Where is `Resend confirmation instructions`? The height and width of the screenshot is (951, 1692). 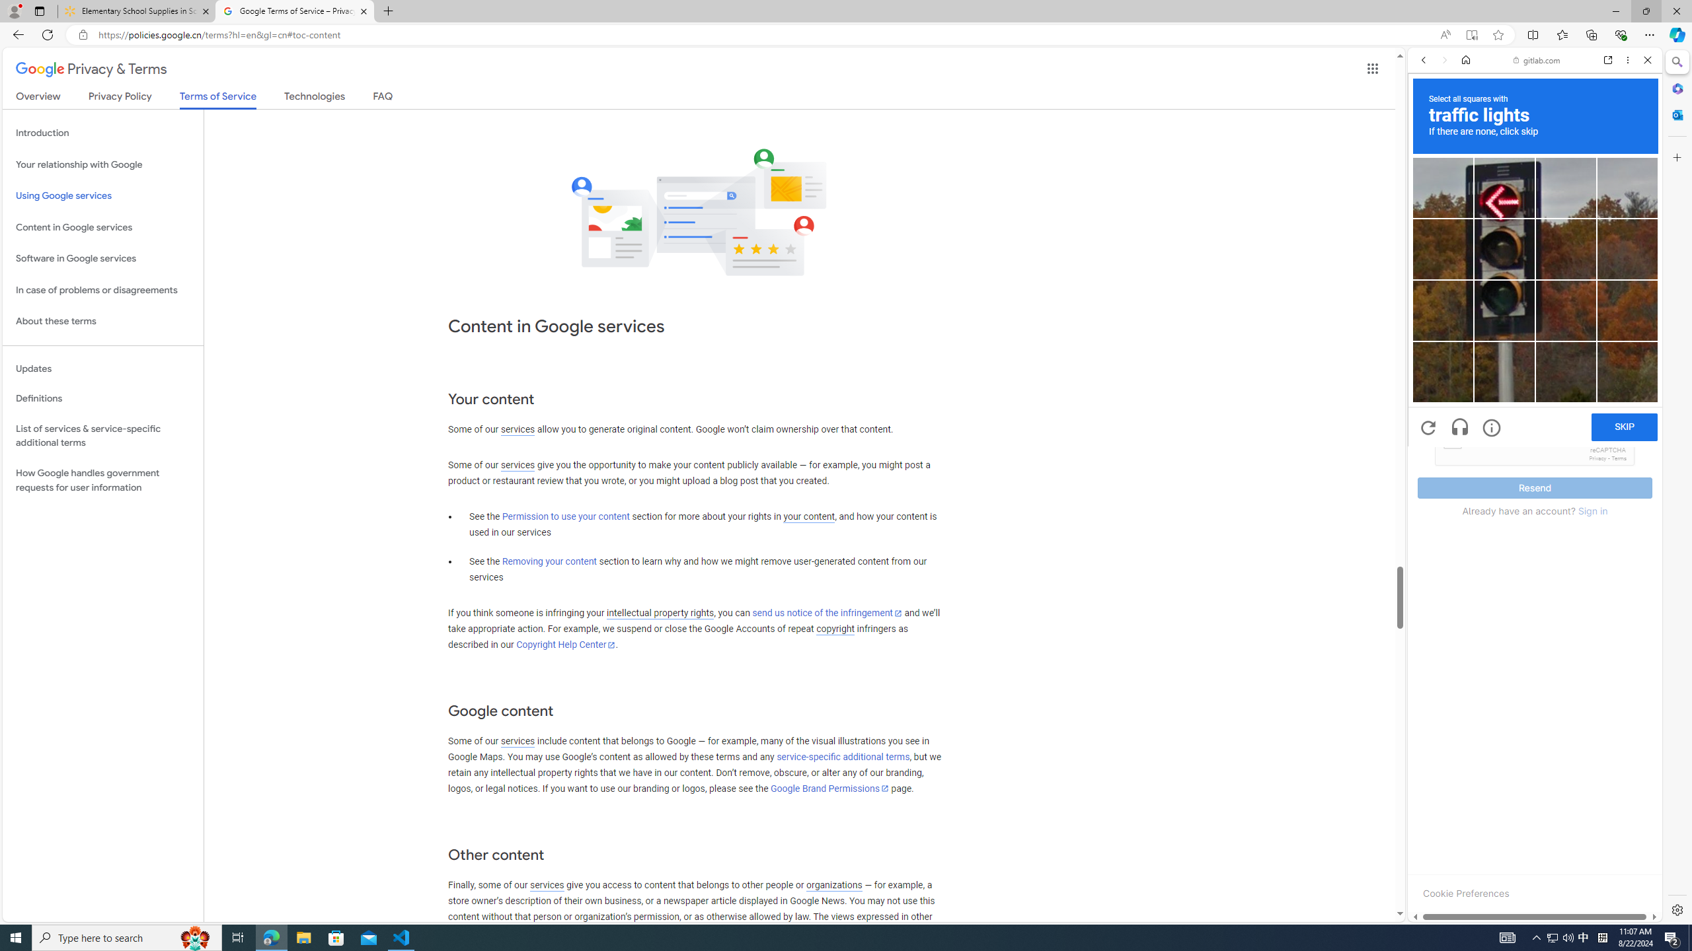
Resend confirmation instructions is located at coordinates (1535, 293).